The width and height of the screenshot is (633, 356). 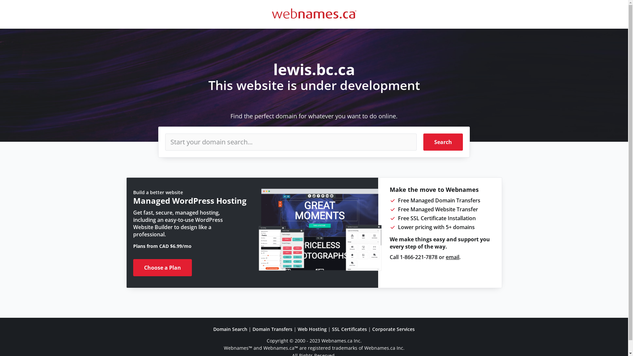 I want to click on email, so click(x=452, y=257).